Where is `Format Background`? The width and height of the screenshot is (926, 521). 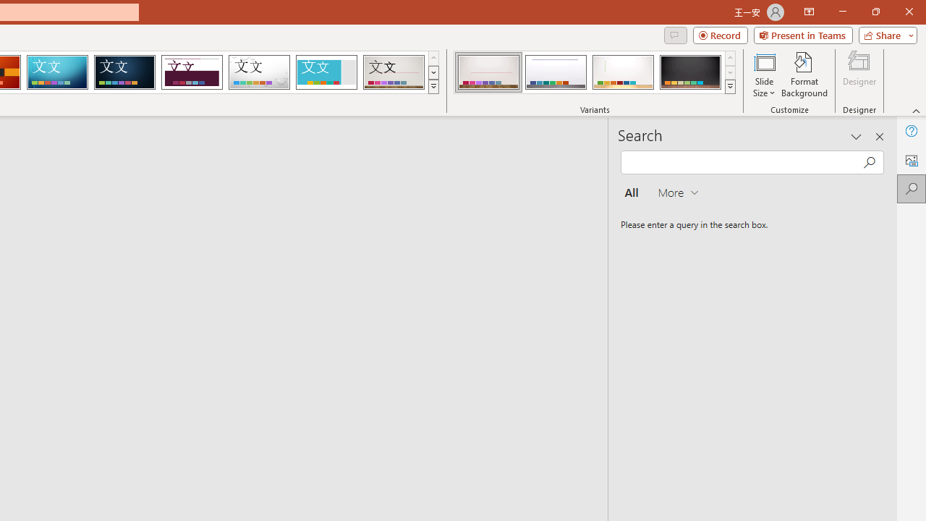
Format Background is located at coordinates (804, 74).